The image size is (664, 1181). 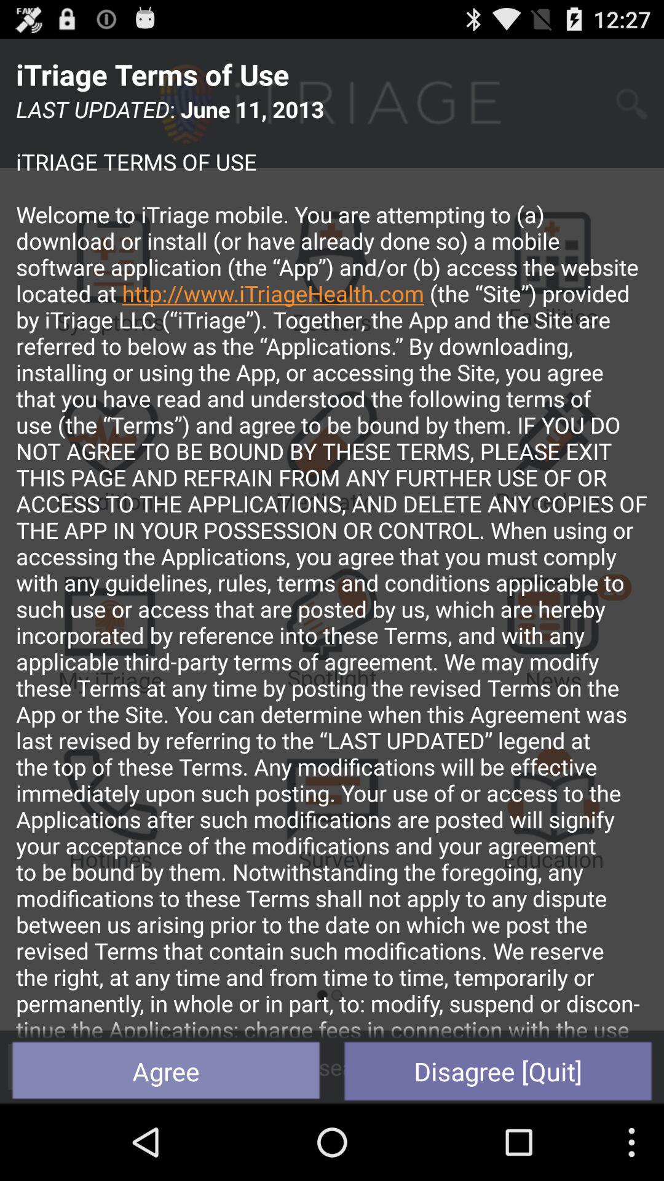 What do you see at coordinates (166, 1070) in the screenshot?
I see `turn on agree icon` at bounding box center [166, 1070].